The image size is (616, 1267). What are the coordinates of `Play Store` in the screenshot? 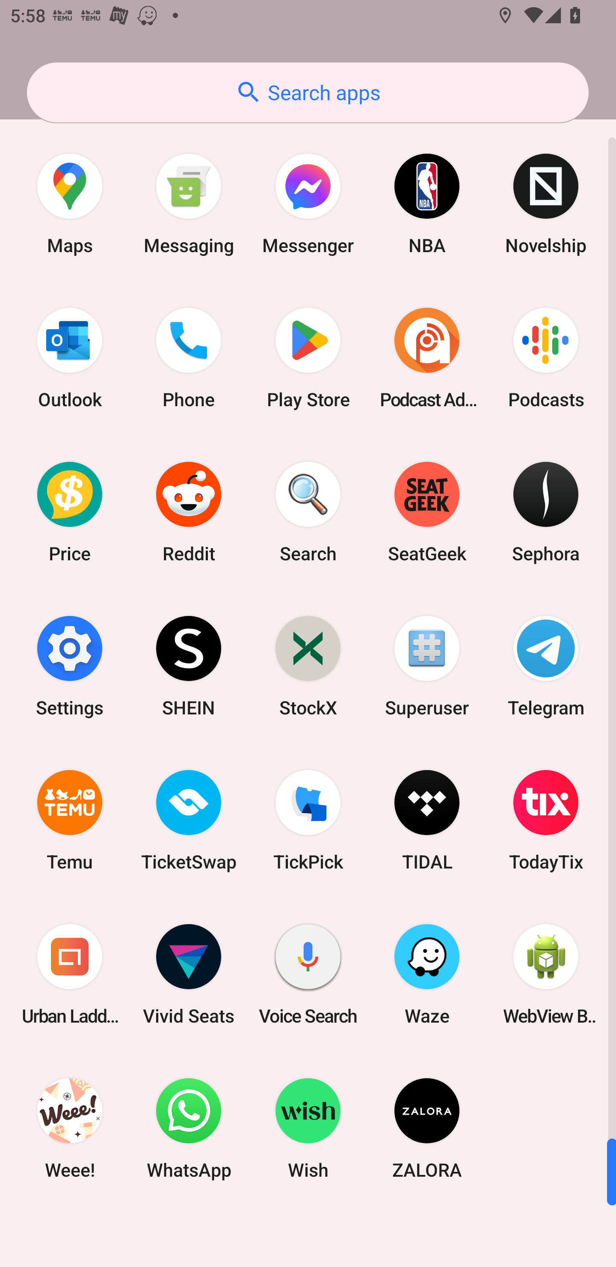 It's located at (308, 358).